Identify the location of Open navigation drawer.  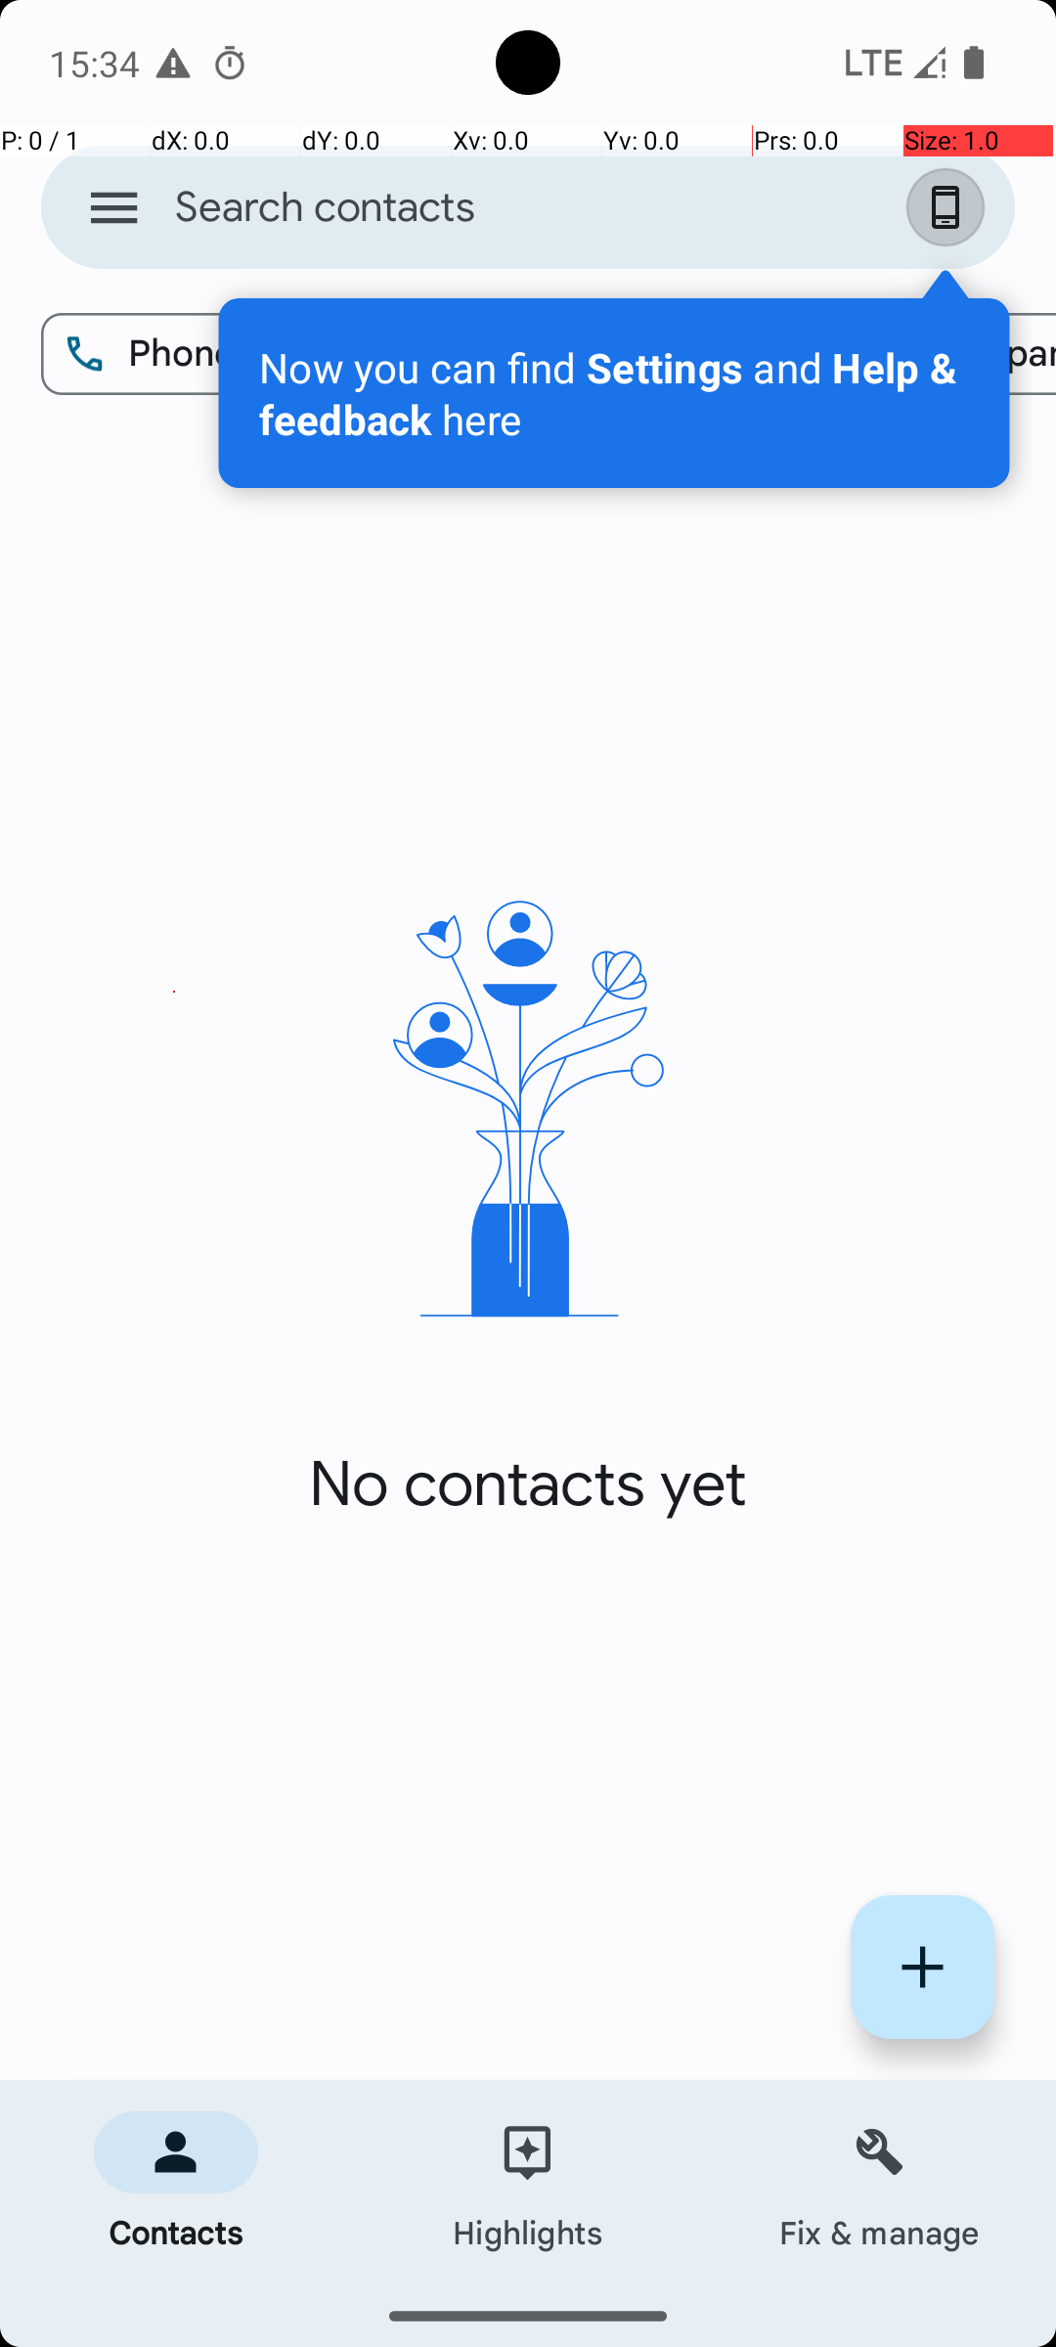
(113, 207).